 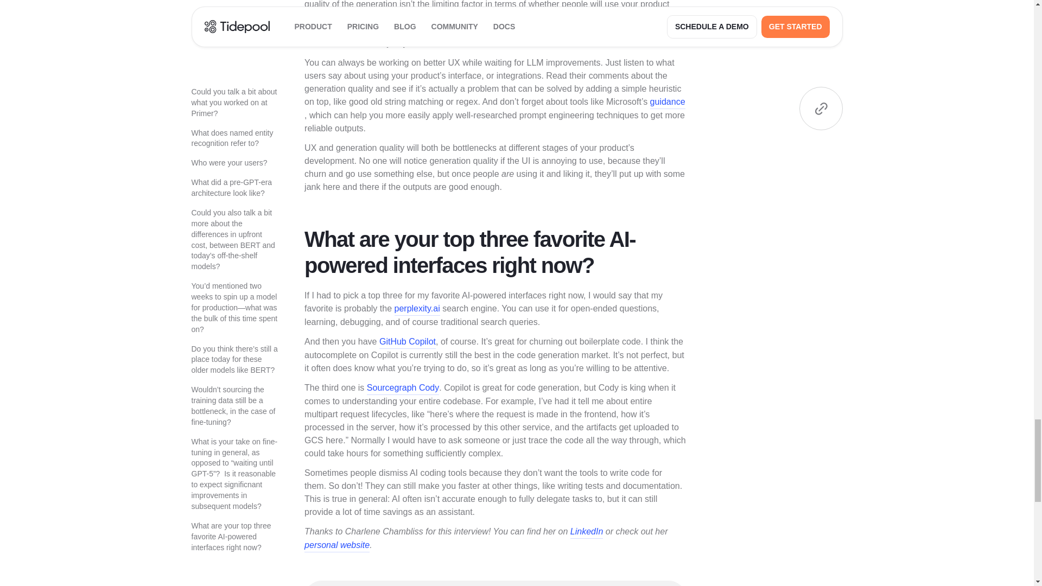 I want to click on guidance, so click(x=668, y=102).